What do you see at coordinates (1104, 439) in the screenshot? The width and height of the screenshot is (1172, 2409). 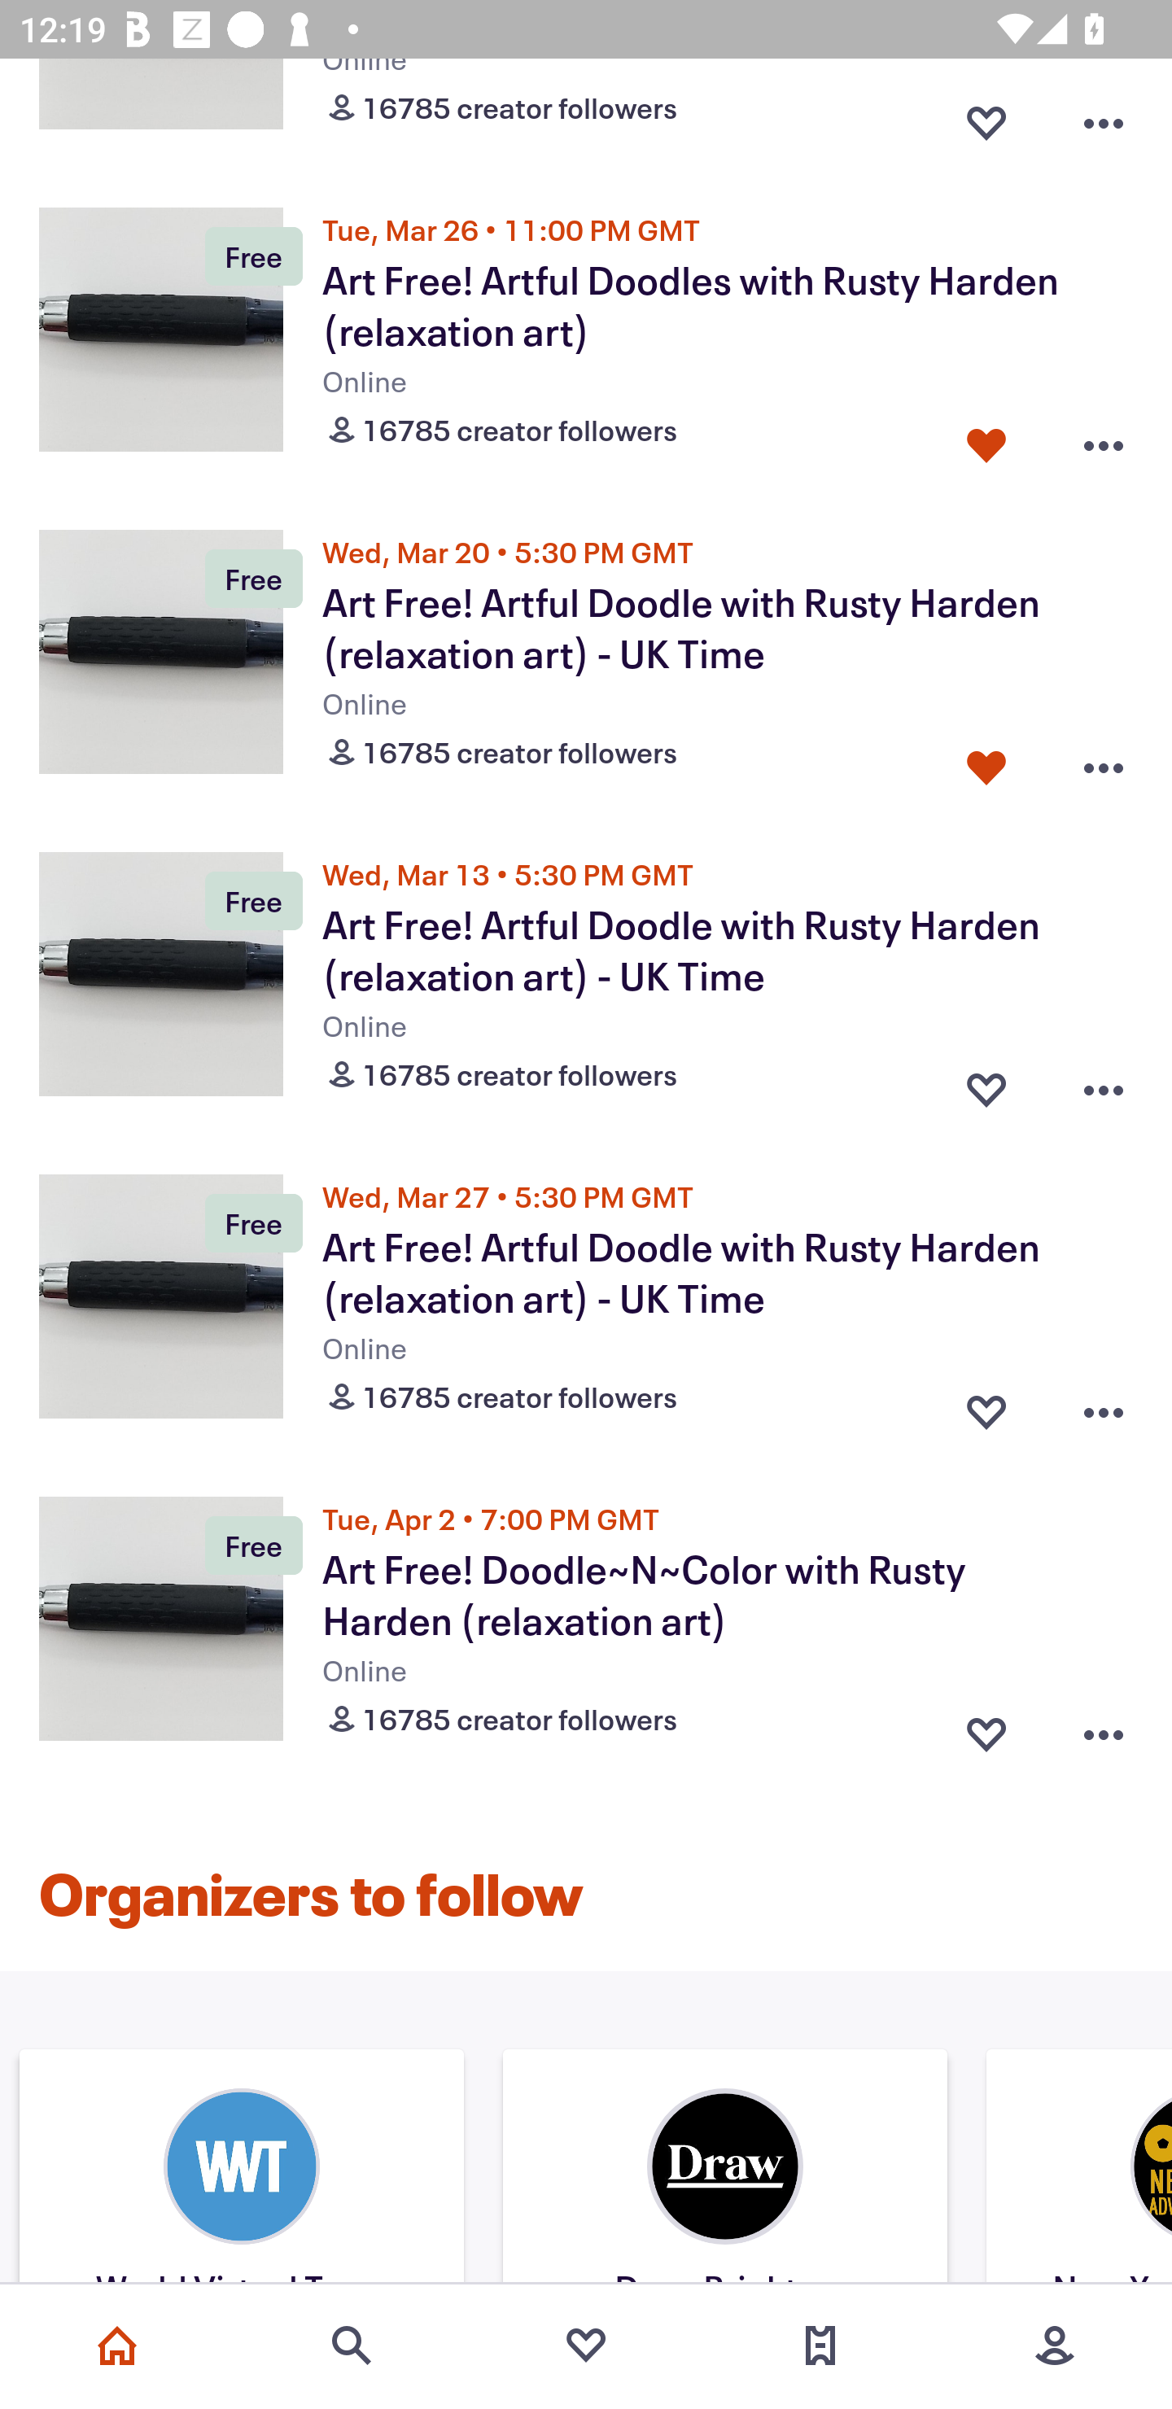 I see `Overflow menu button` at bounding box center [1104, 439].